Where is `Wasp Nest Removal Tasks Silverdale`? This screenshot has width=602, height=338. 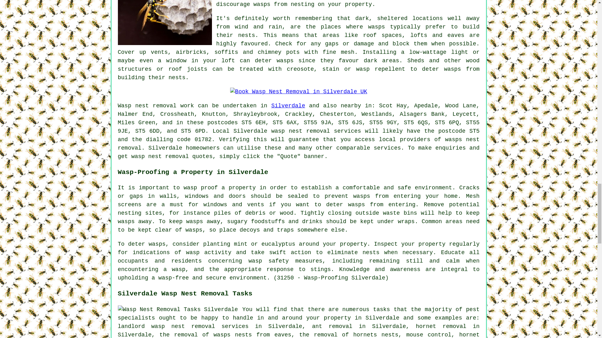 Wasp Nest Removal Tasks Silverdale is located at coordinates (178, 310).